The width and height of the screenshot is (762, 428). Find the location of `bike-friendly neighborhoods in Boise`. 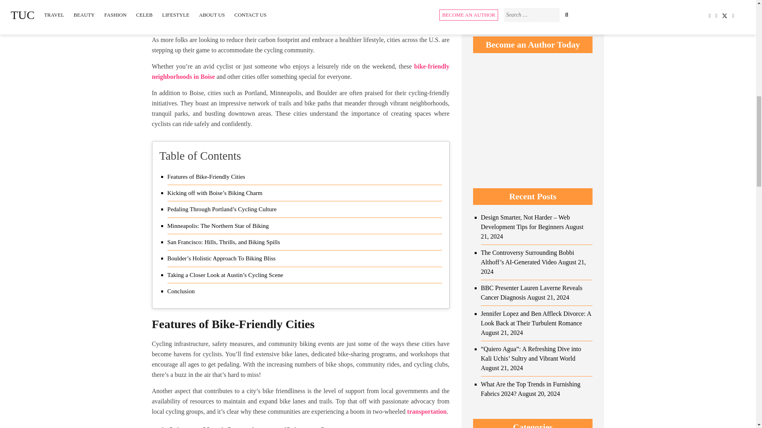

bike-friendly neighborhoods in Boise is located at coordinates (300, 71).